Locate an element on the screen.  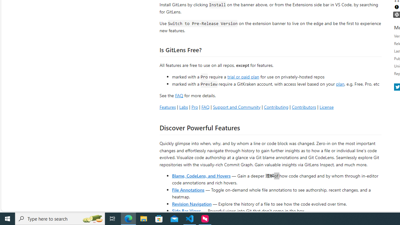
FAQ is located at coordinates (205, 107).